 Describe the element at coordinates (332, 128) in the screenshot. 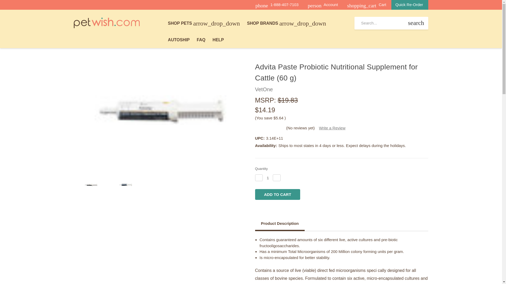

I see `Write a Review` at that location.